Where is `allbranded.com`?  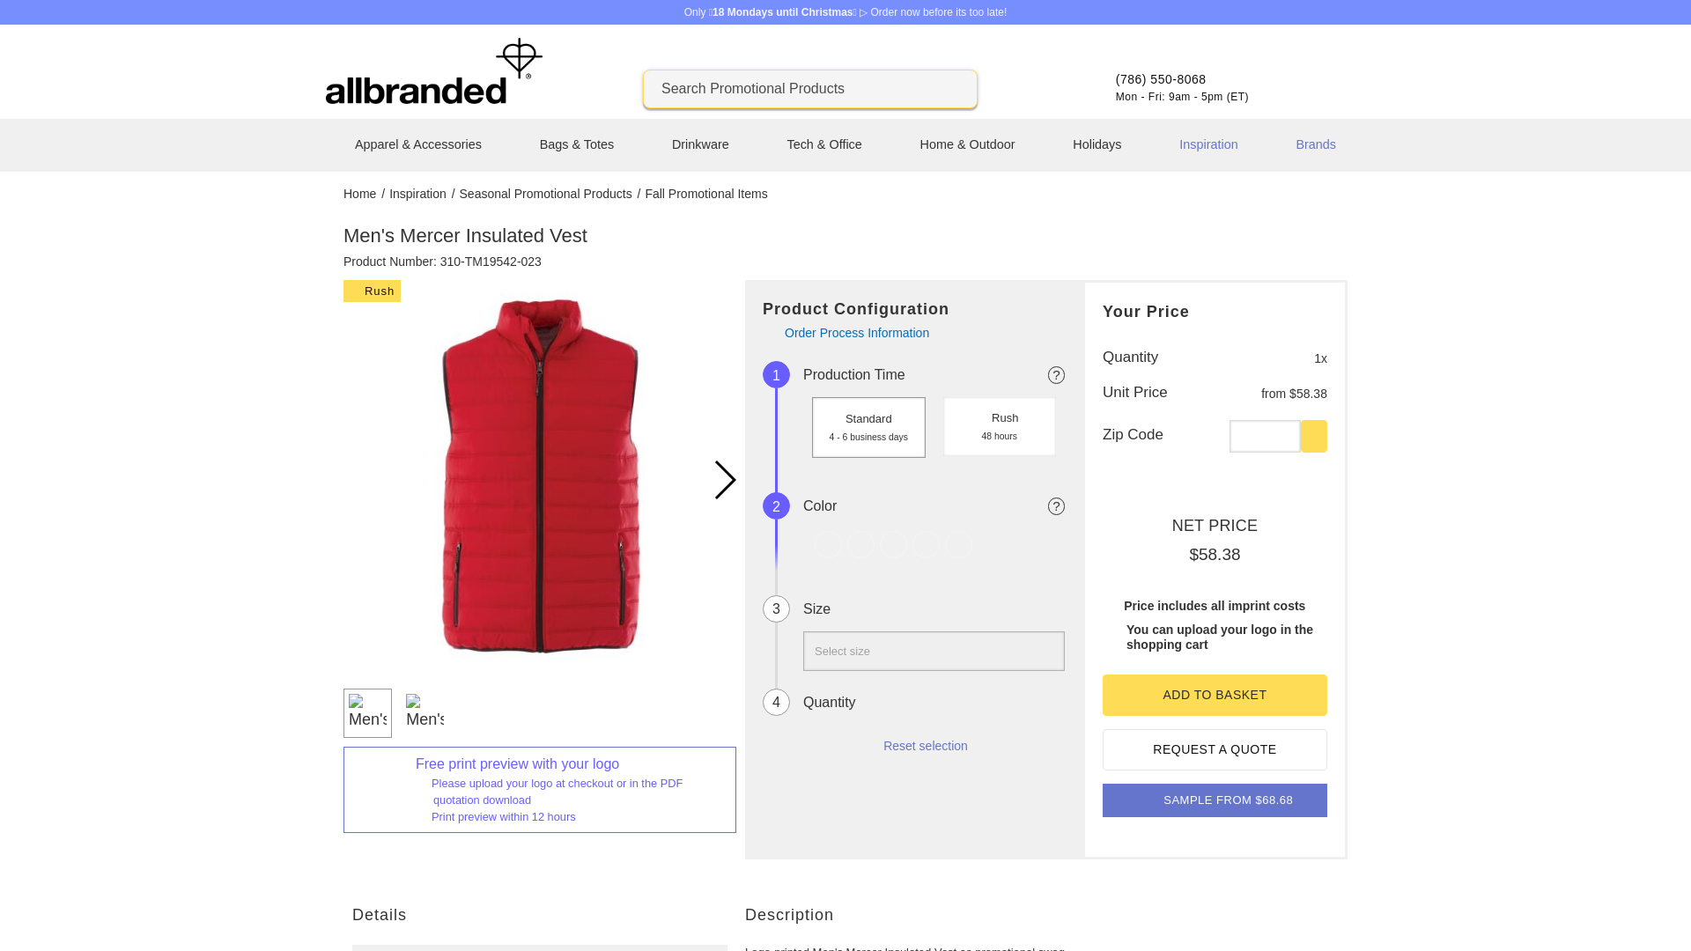
allbranded.com is located at coordinates (434, 99).